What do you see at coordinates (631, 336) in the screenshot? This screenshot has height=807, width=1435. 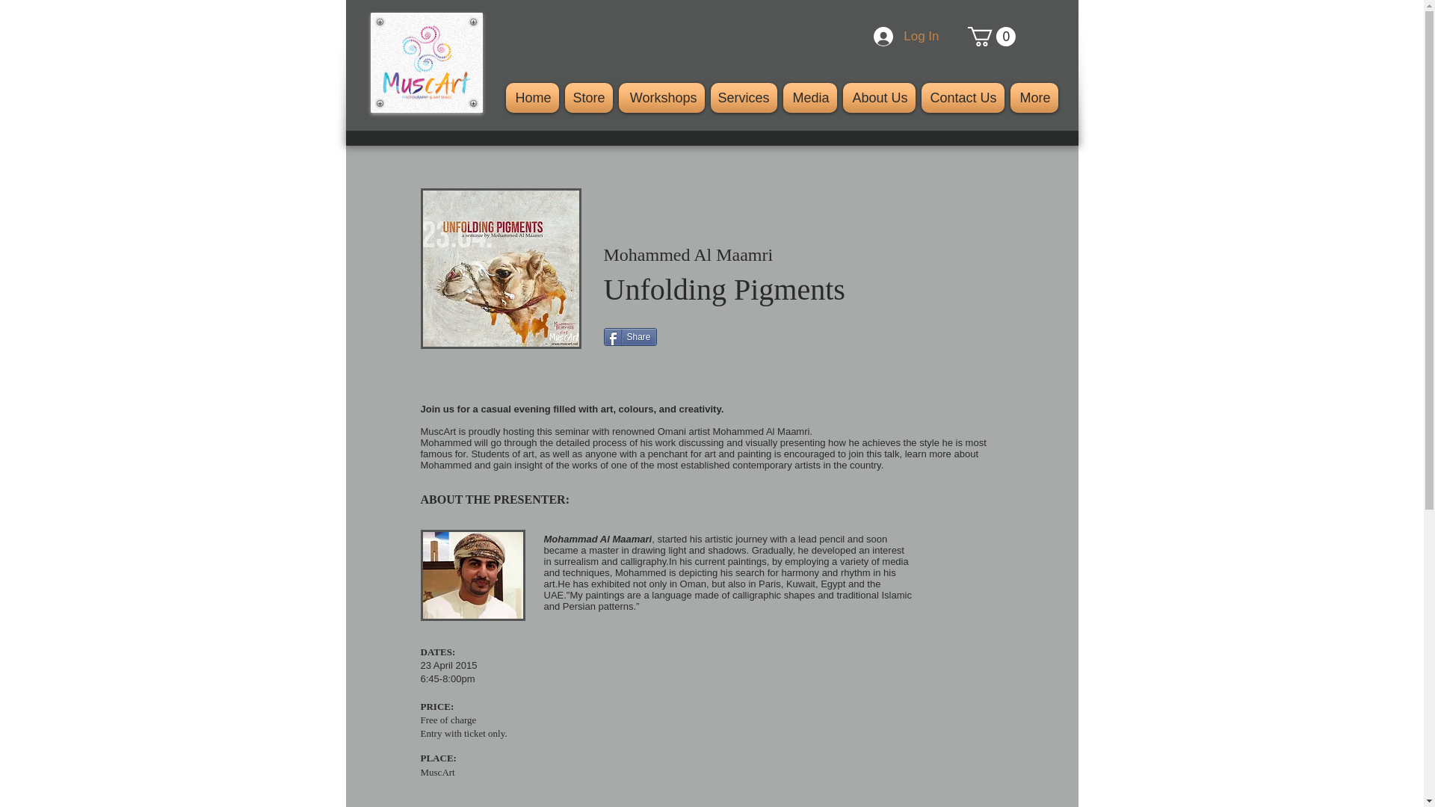 I see `Share` at bounding box center [631, 336].